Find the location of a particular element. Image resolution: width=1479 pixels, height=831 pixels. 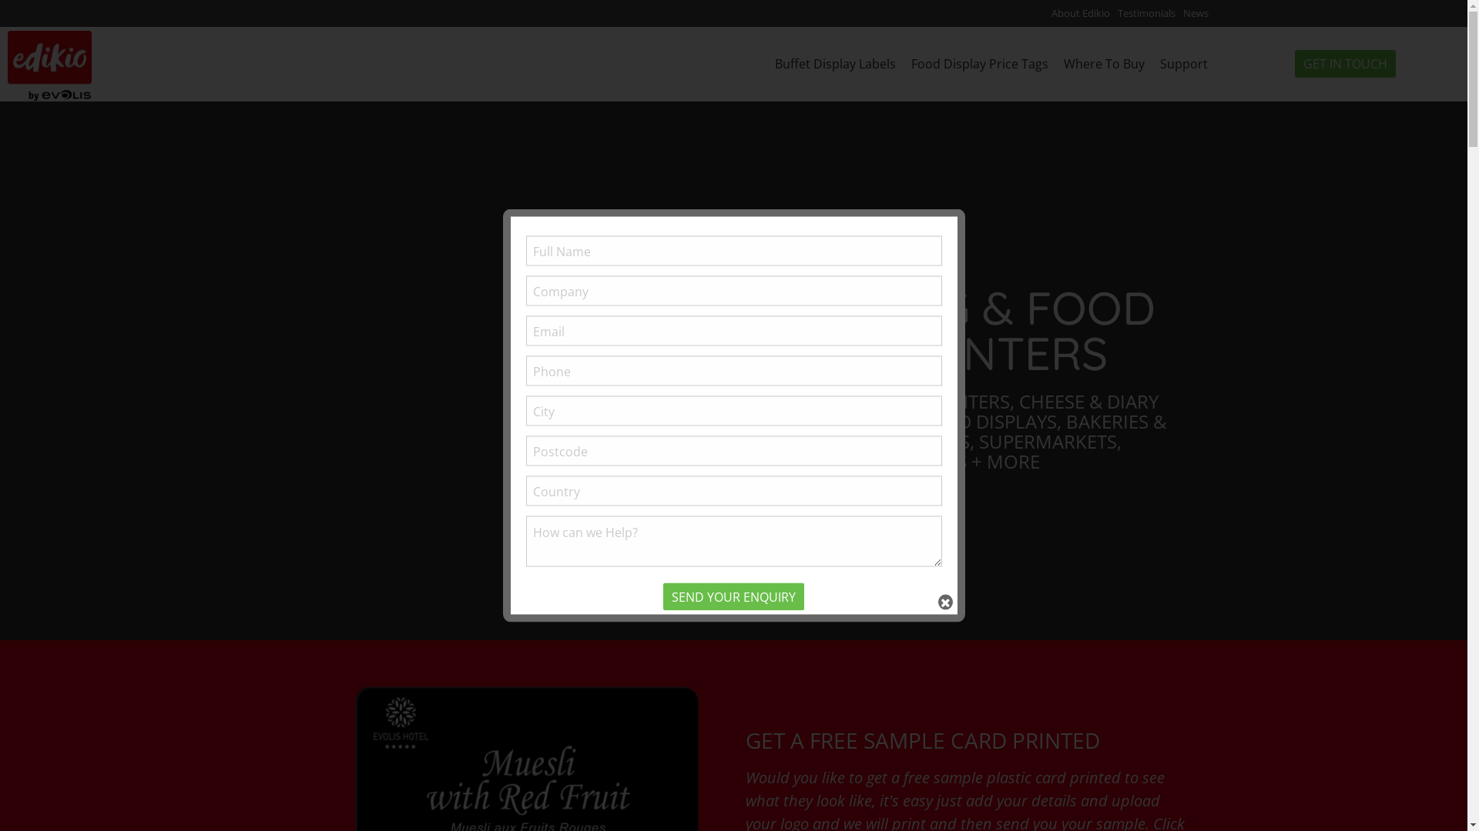

GET IN TOUCH is located at coordinates (1345, 64).